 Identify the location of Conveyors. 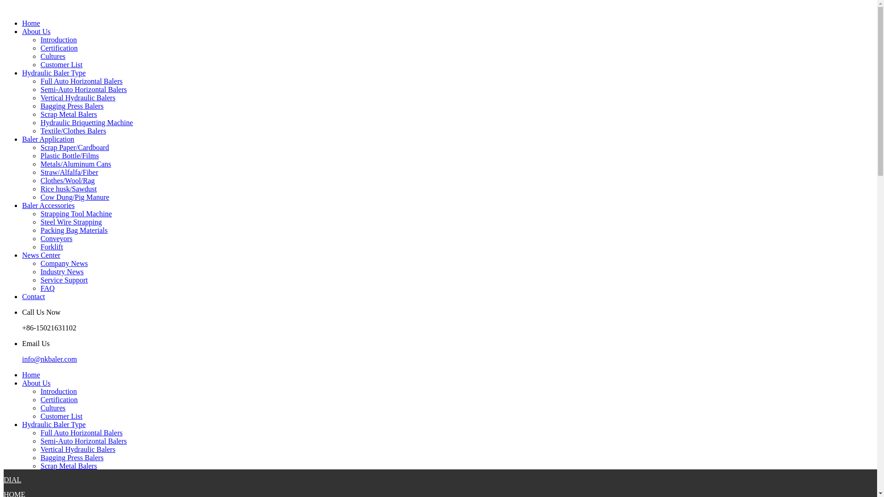
(56, 238).